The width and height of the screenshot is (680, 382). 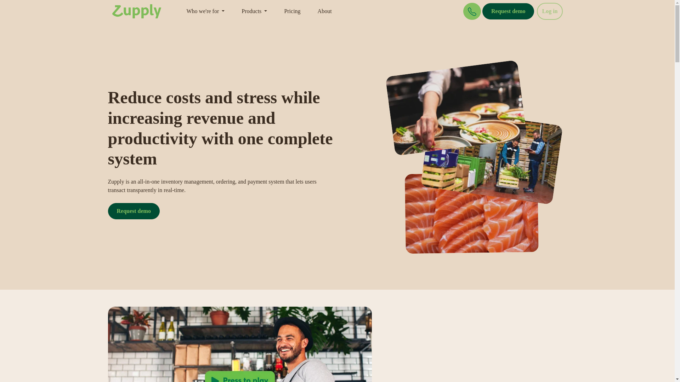 I want to click on Products, so click(x=254, y=11).